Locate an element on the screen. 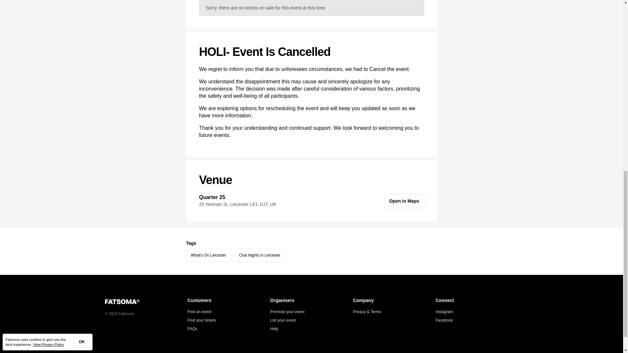  Promote your event is located at coordinates (287, 312).